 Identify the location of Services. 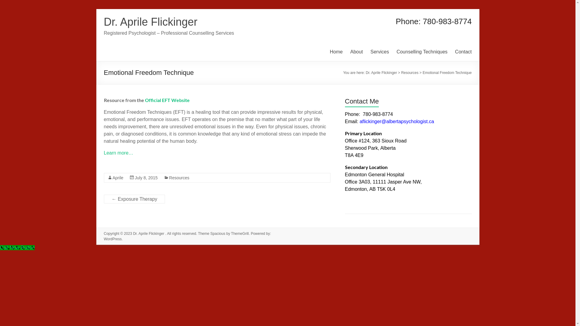
(379, 52).